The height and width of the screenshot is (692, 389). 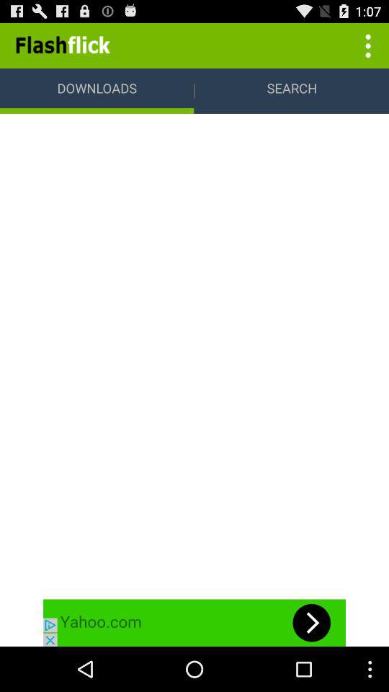 I want to click on go to the advertisement page, so click(x=194, y=623).